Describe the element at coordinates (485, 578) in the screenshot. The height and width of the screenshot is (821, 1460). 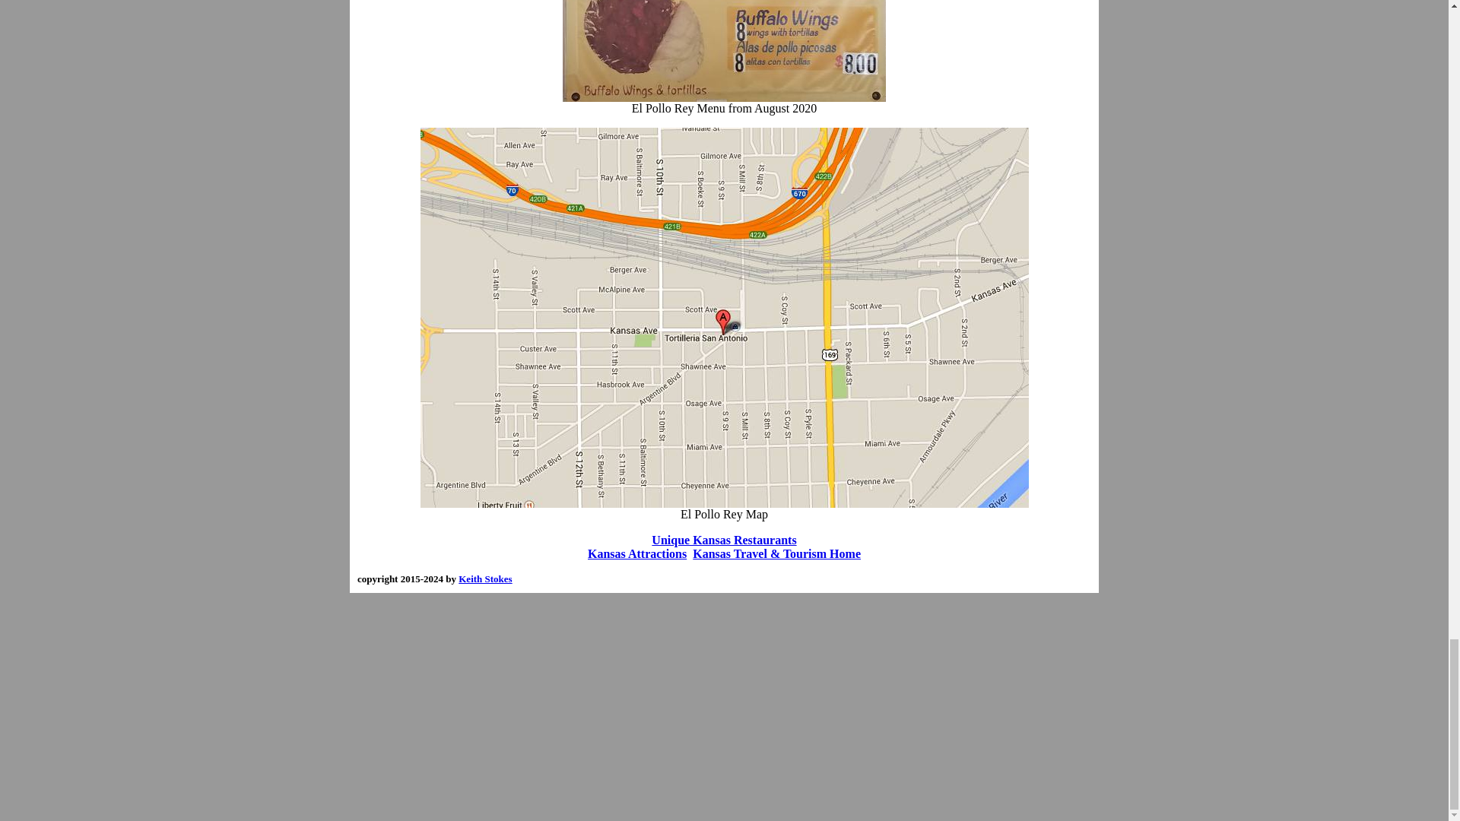
I see `Keith Stokes` at that location.